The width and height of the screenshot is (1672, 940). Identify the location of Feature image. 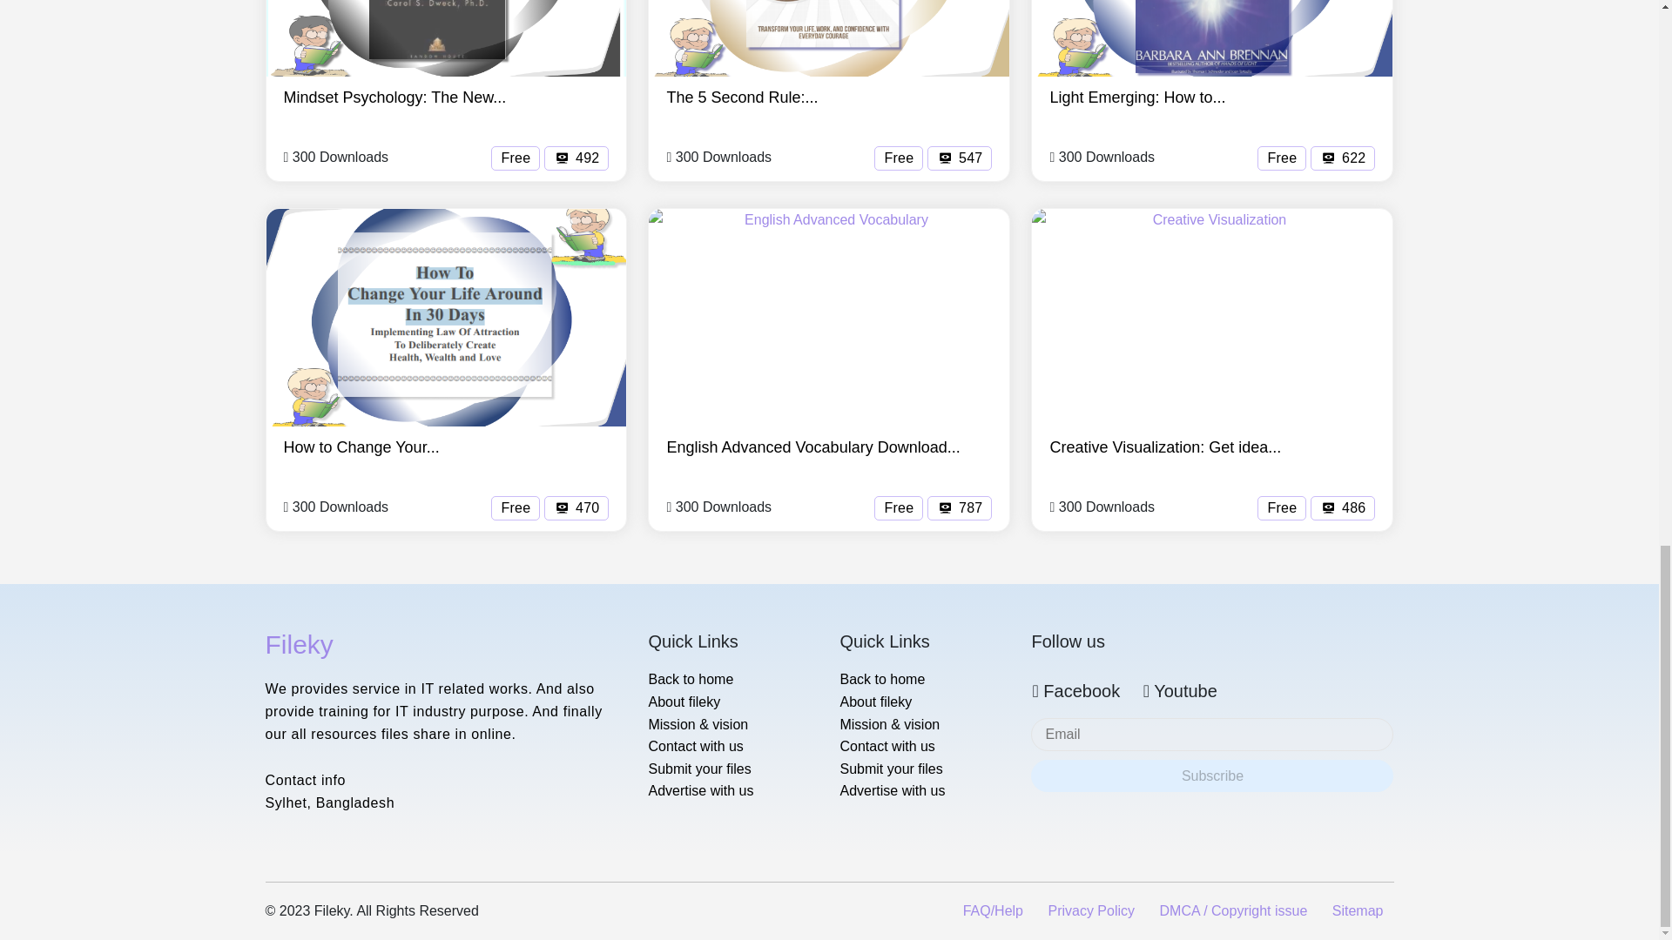
(829, 38).